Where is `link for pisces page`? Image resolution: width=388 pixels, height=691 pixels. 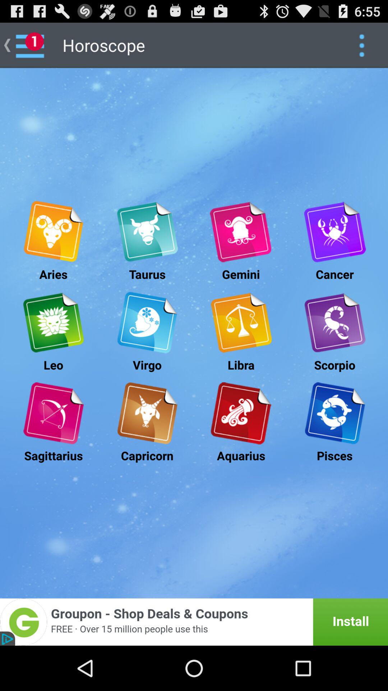
link for pisces page is located at coordinates (335, 413).